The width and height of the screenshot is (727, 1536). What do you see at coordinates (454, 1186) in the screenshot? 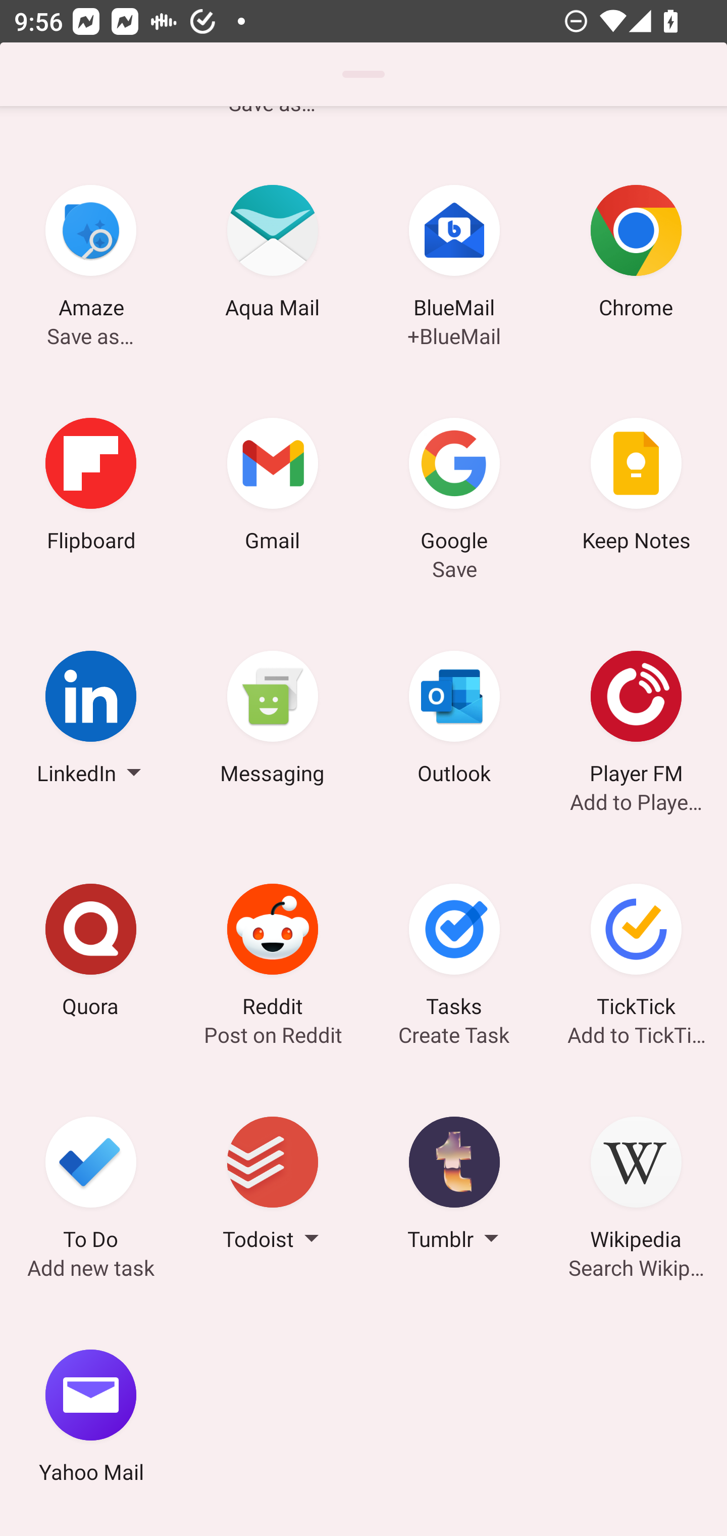
I see `Tumblr` at bounding box center [454, 1186].